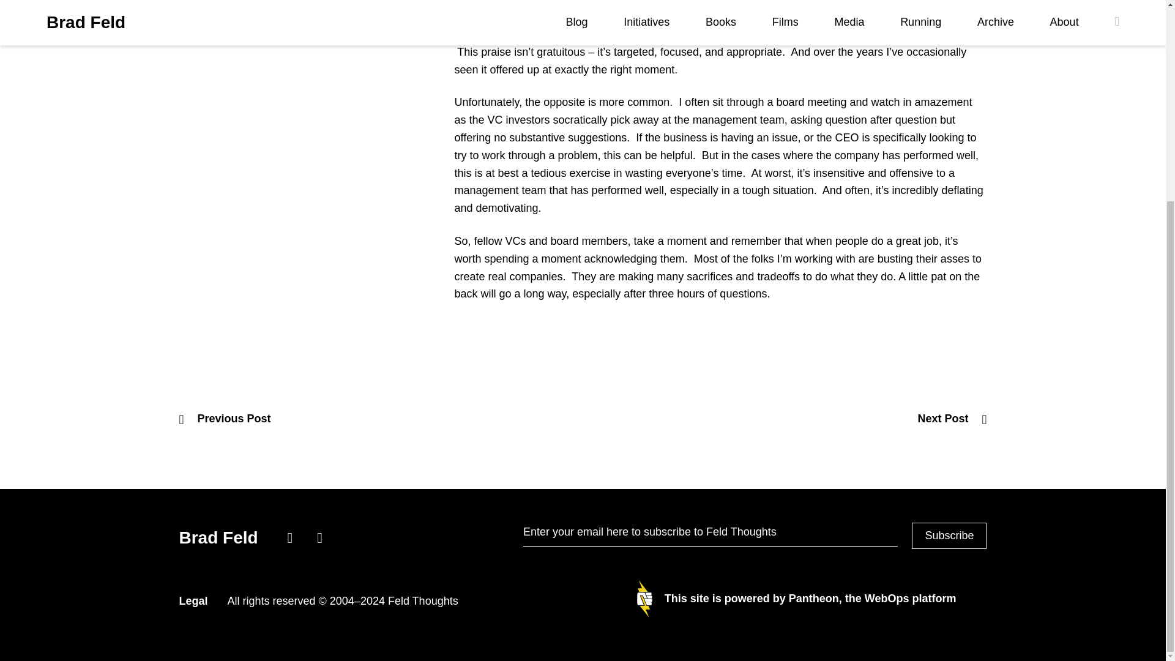  Describe the element at coordinates (224, 419) in the screenshot. I see `Previous Post` at that location.